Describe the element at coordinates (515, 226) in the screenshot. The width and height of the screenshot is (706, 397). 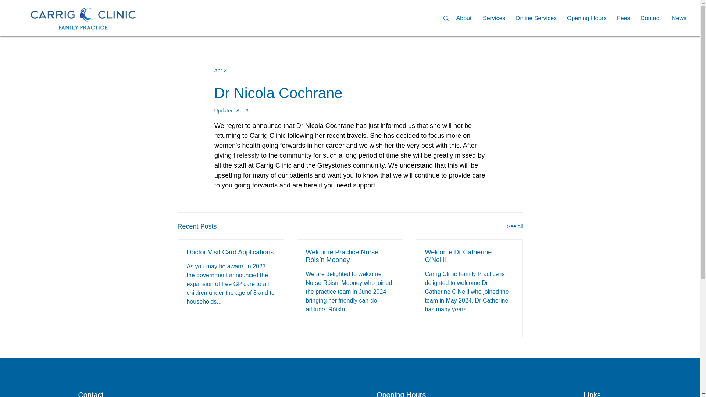
I see `See All` at that location.